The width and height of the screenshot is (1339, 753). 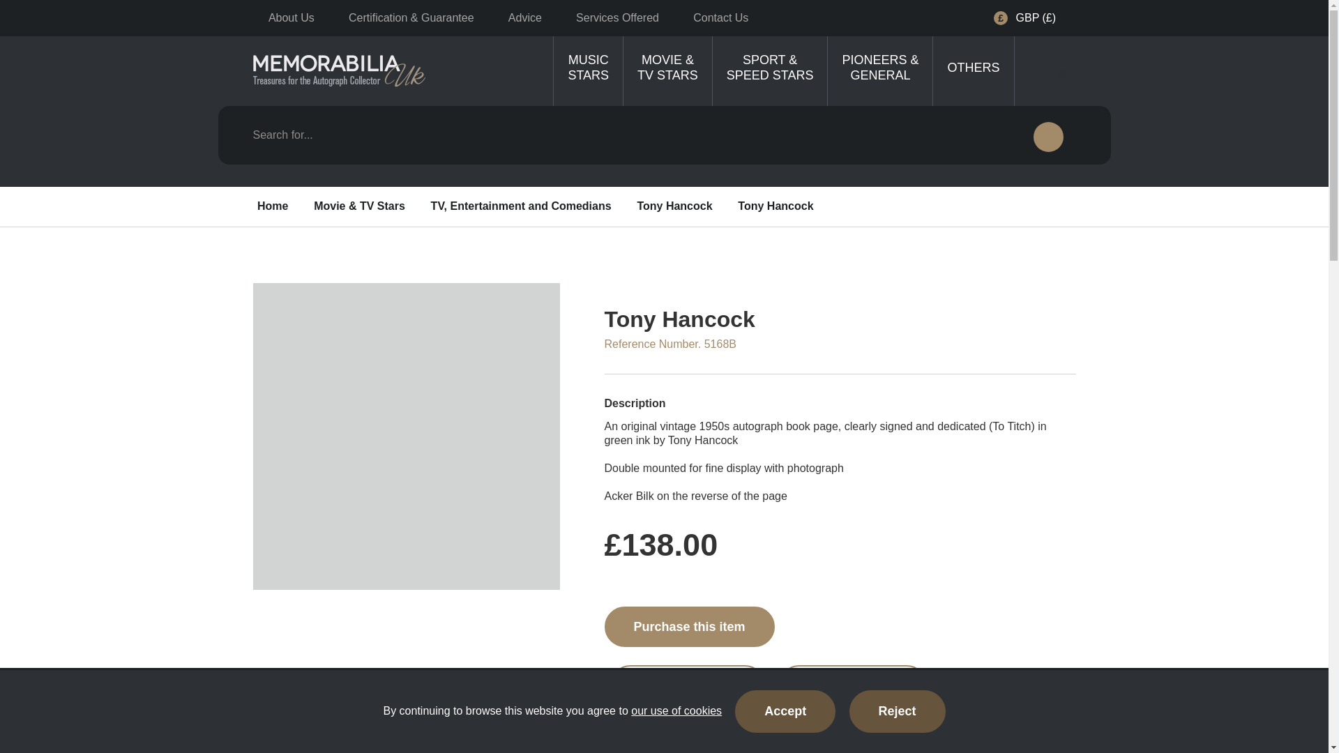 I want to click on About Us, so click(x=291, y=17).